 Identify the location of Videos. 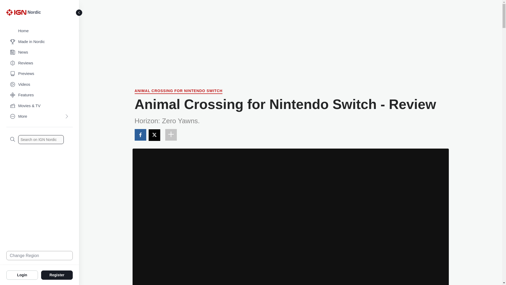
(40, 84).